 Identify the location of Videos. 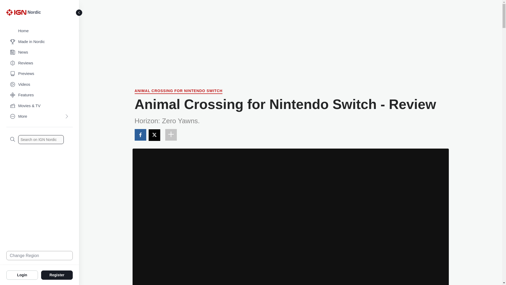
(40, 84).